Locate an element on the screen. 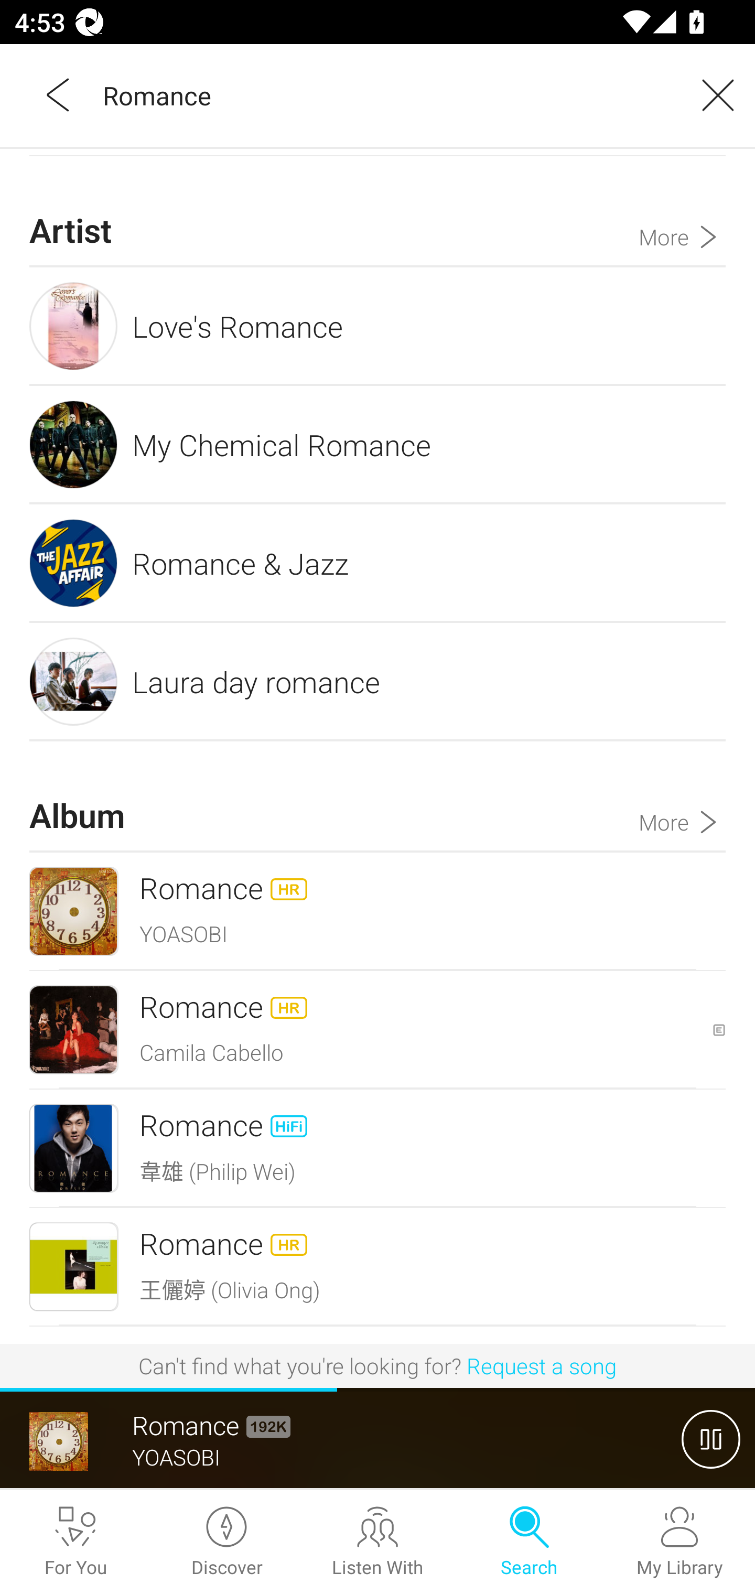 This screenshot has height=1594, width=755. For You is located at coordinates (75, 1542).